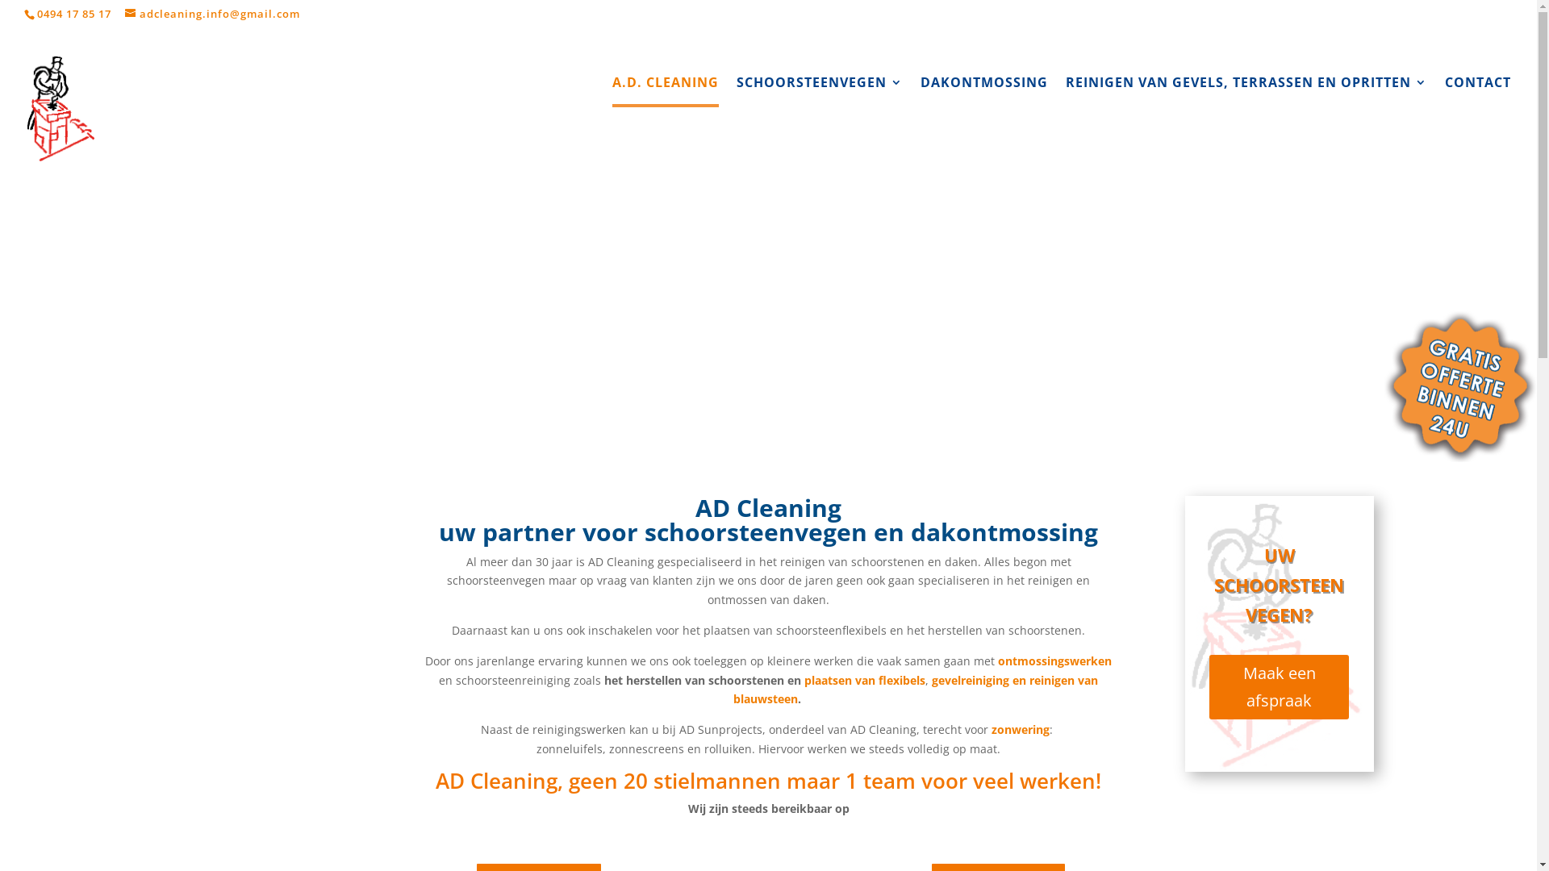  What do you see at coordinates (1021, 729) in the screenshot?
I see `zonwering` at bounding box center [1021, 729].